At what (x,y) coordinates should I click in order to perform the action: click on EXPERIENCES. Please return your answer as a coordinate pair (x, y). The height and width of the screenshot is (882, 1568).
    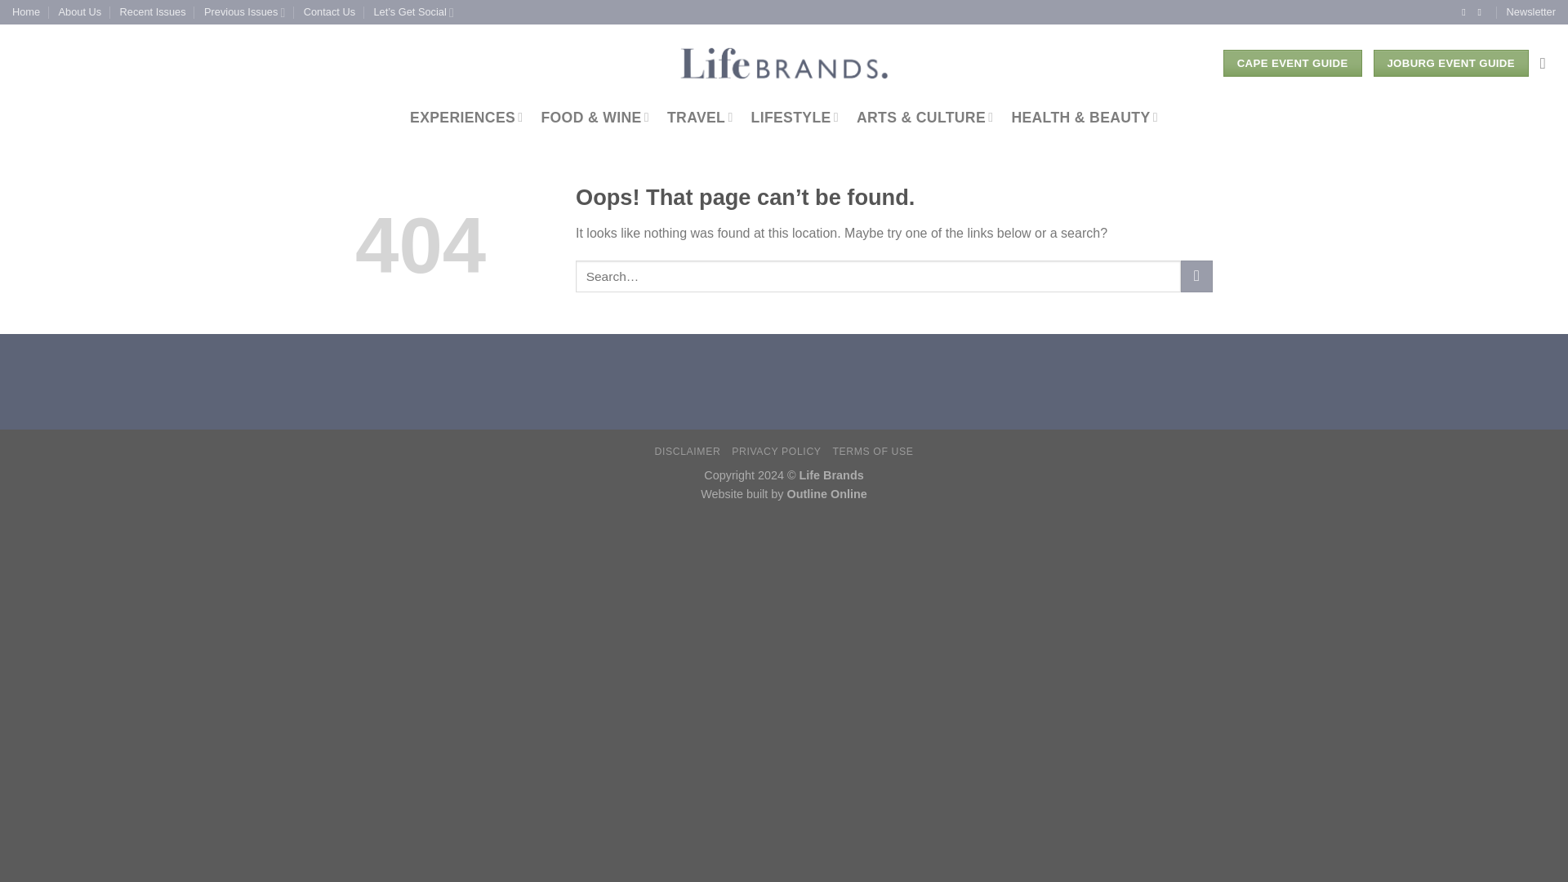
    Looking at the image, I should click on (465, 118).